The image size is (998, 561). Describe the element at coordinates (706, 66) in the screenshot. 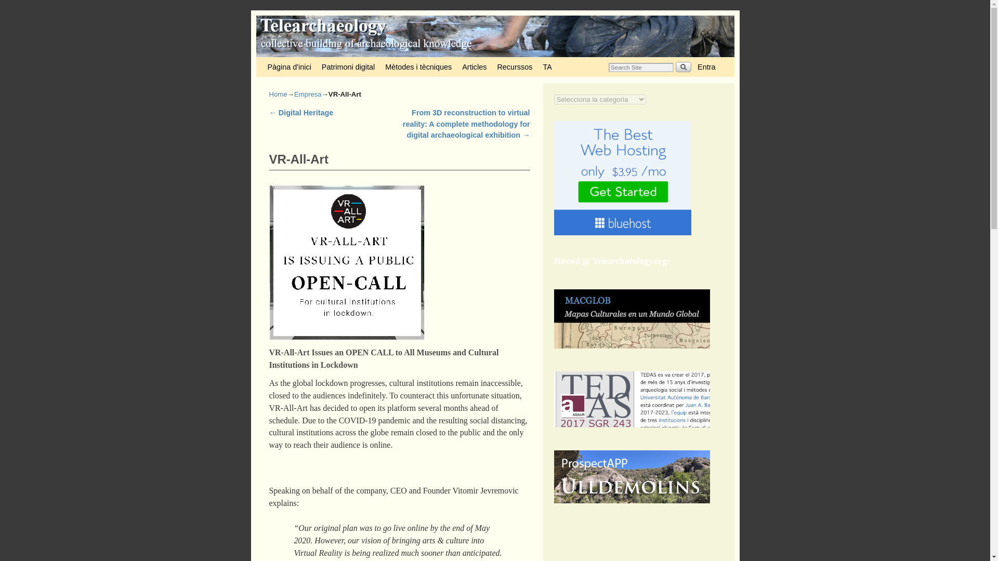

I see `Entra` at that location.